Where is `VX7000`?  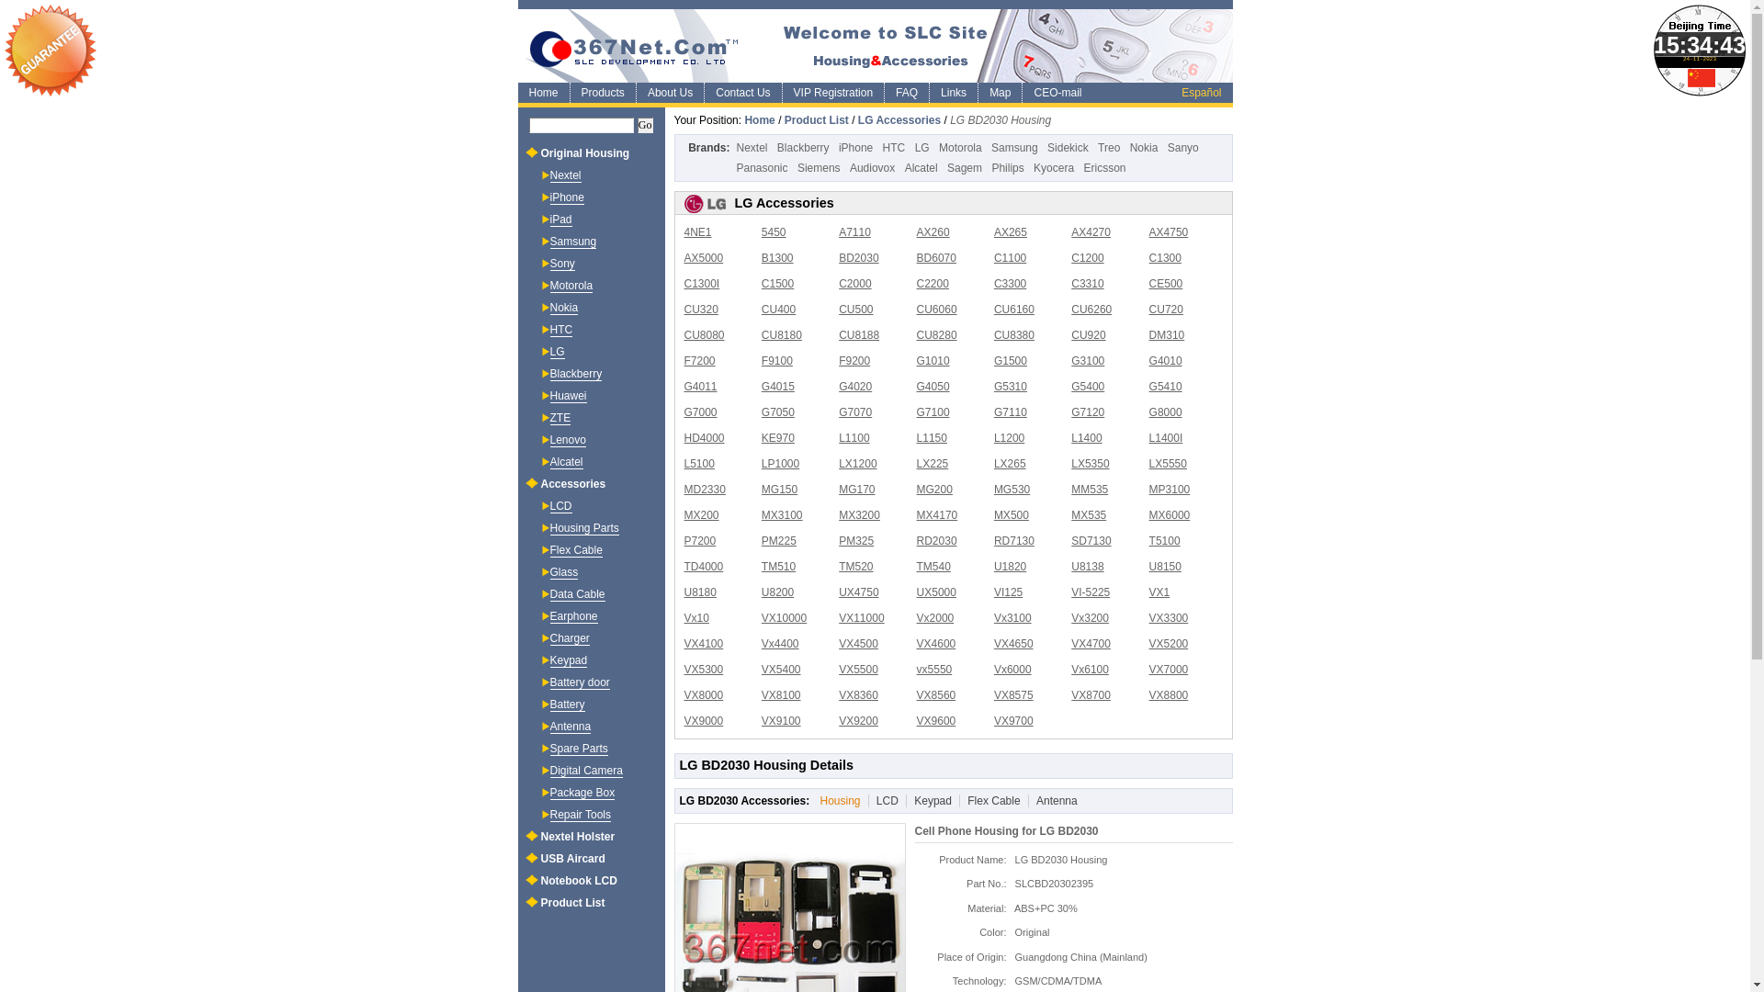
VX7000 is located at coordinates (1169, 670).